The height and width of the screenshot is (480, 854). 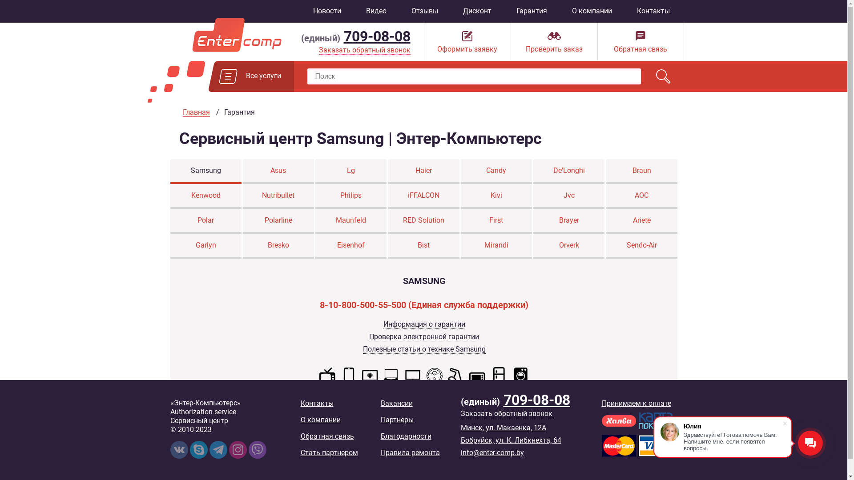 I want to click on Jvc, so click(x=569, y=196).